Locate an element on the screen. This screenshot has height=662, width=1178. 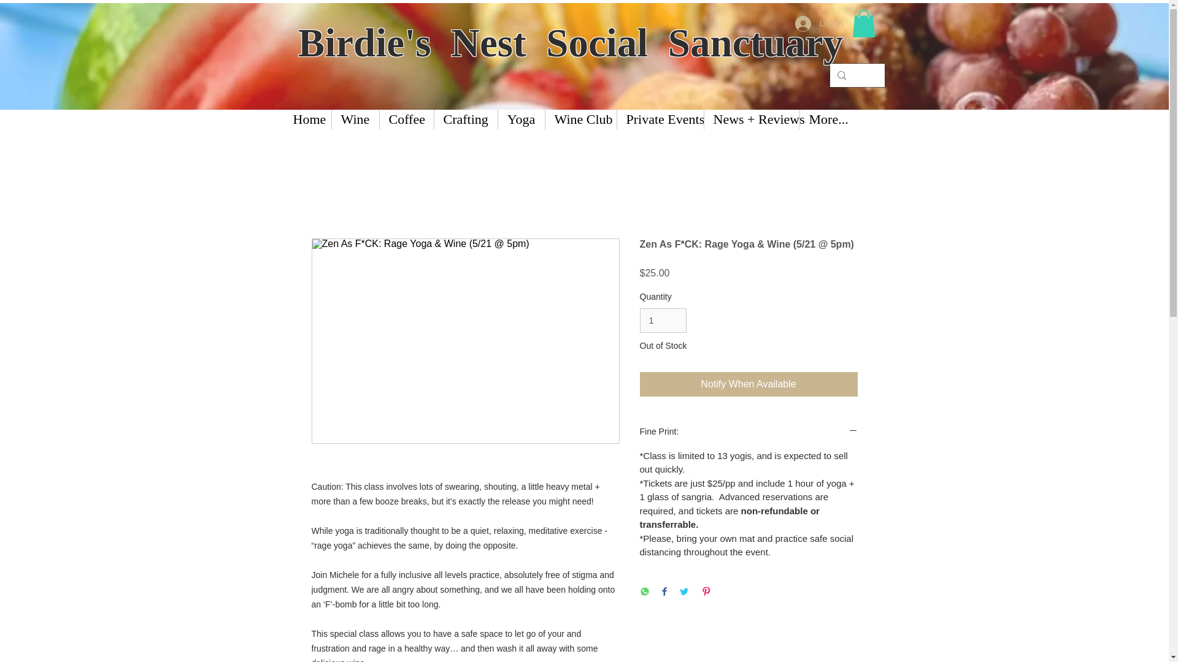
Yoga is located at coordinates (522, 119).